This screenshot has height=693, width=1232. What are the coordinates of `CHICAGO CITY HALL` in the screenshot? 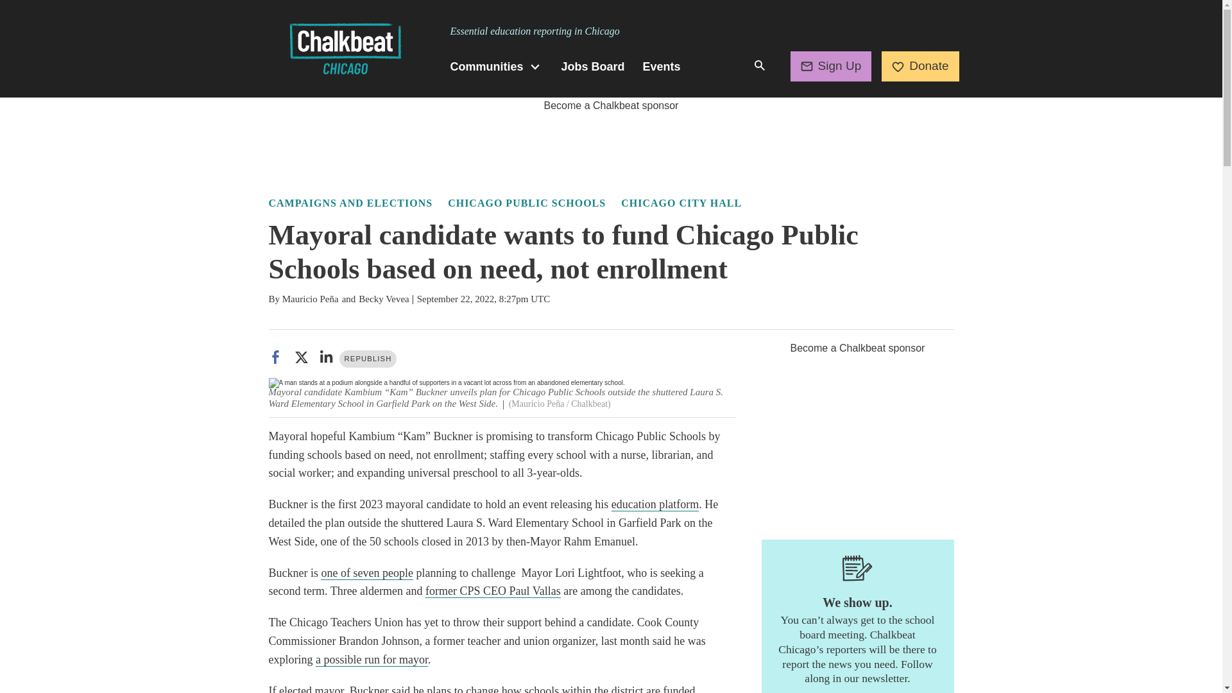 It's located at (681, 203).